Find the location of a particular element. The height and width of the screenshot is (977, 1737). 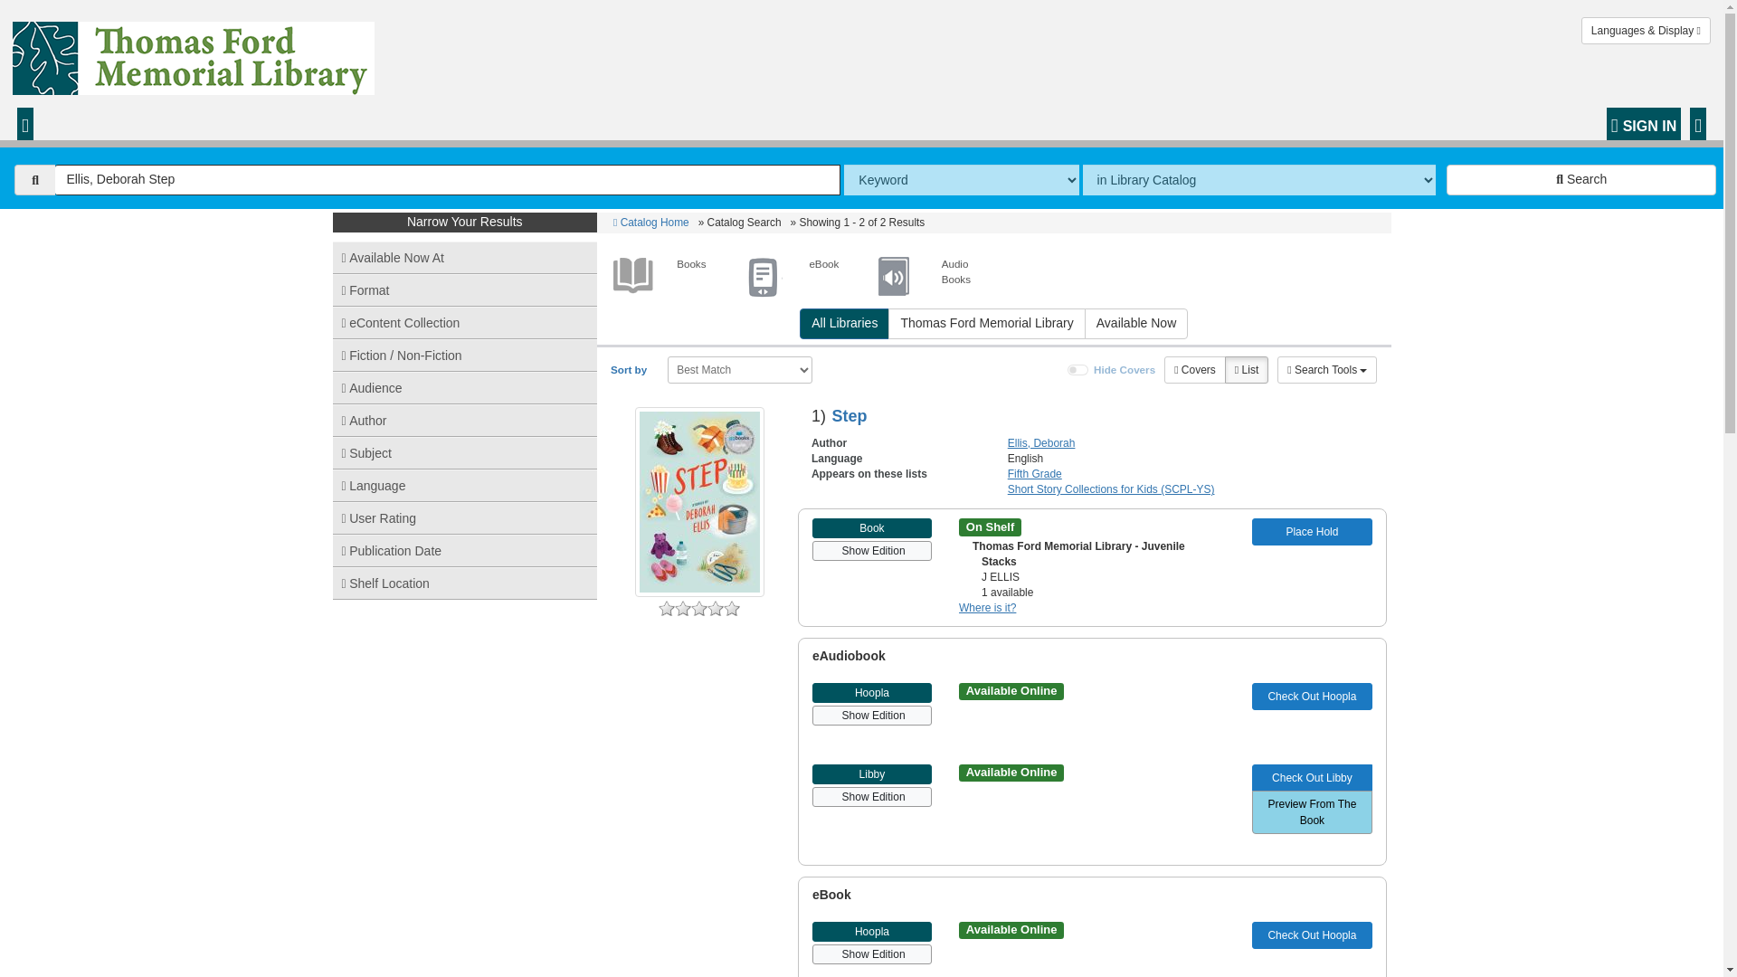

Audio Books is located at coordinates (928, 276).